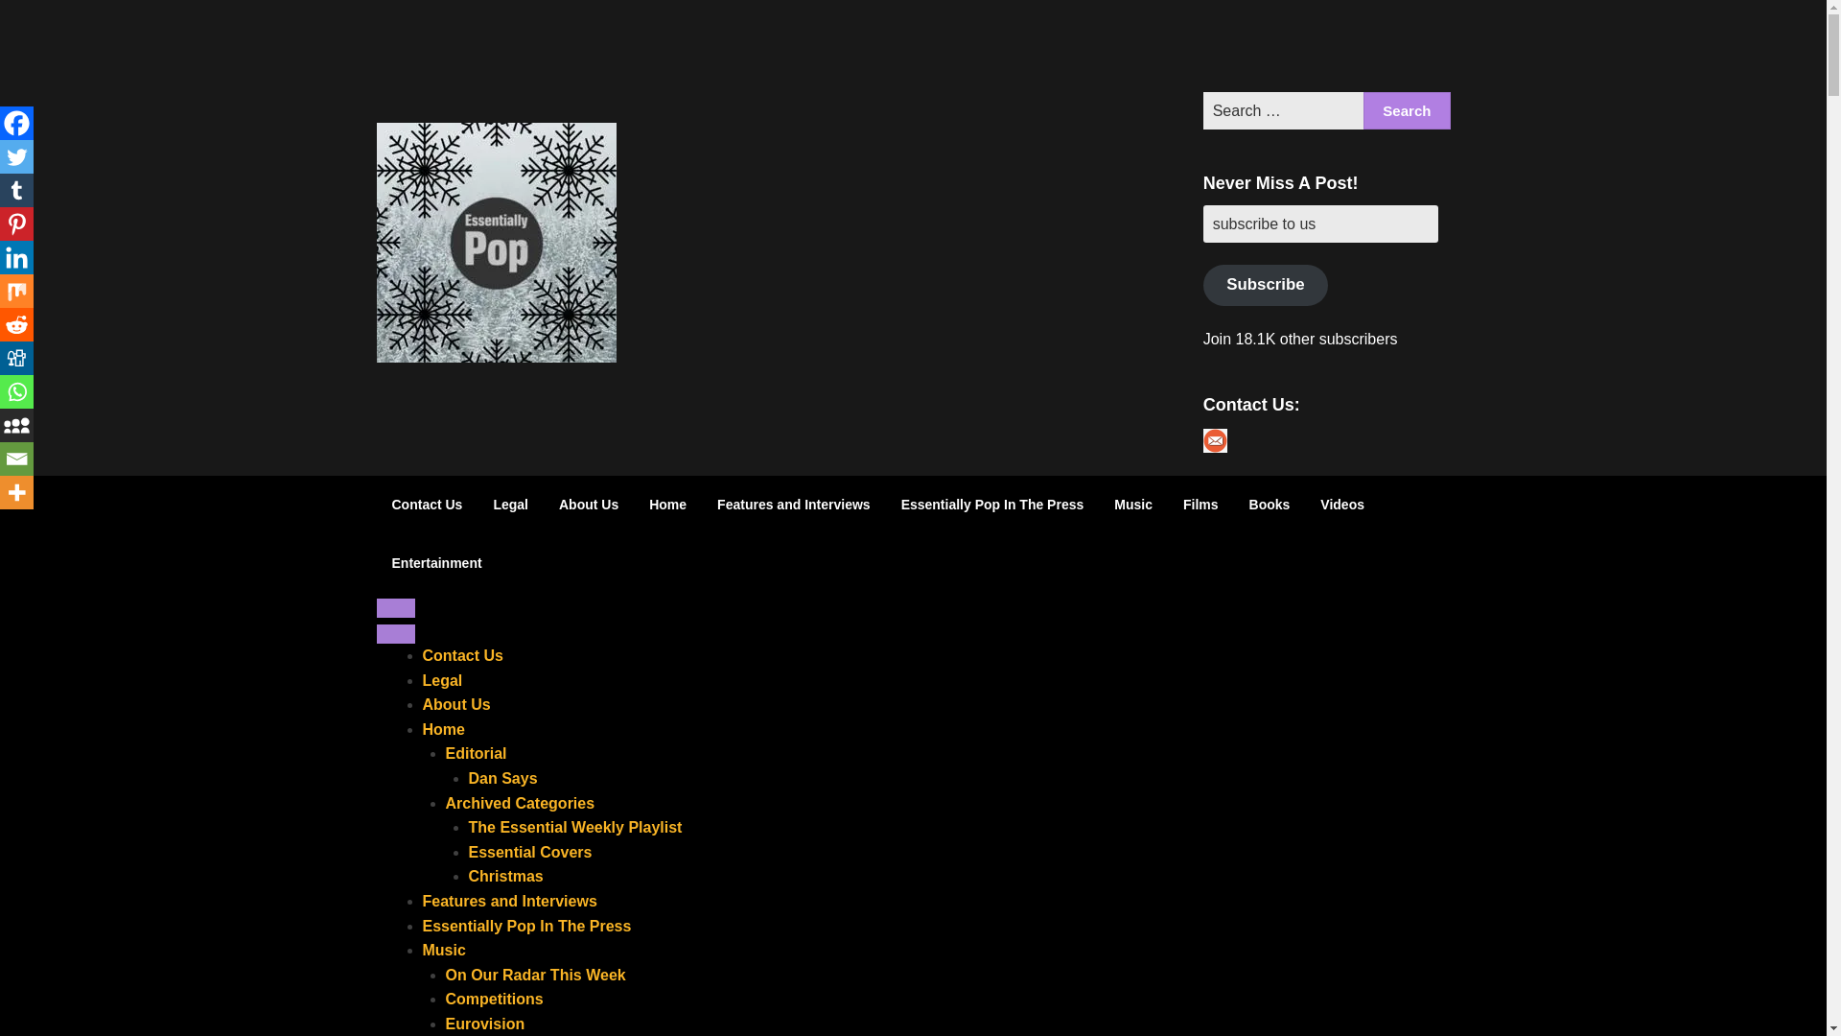 Image resolution: width=1841 pixels, height=1036 pixels. Describe the element at coordinates (16, 190) in the screenshot. I see `Tumblr` at that location.